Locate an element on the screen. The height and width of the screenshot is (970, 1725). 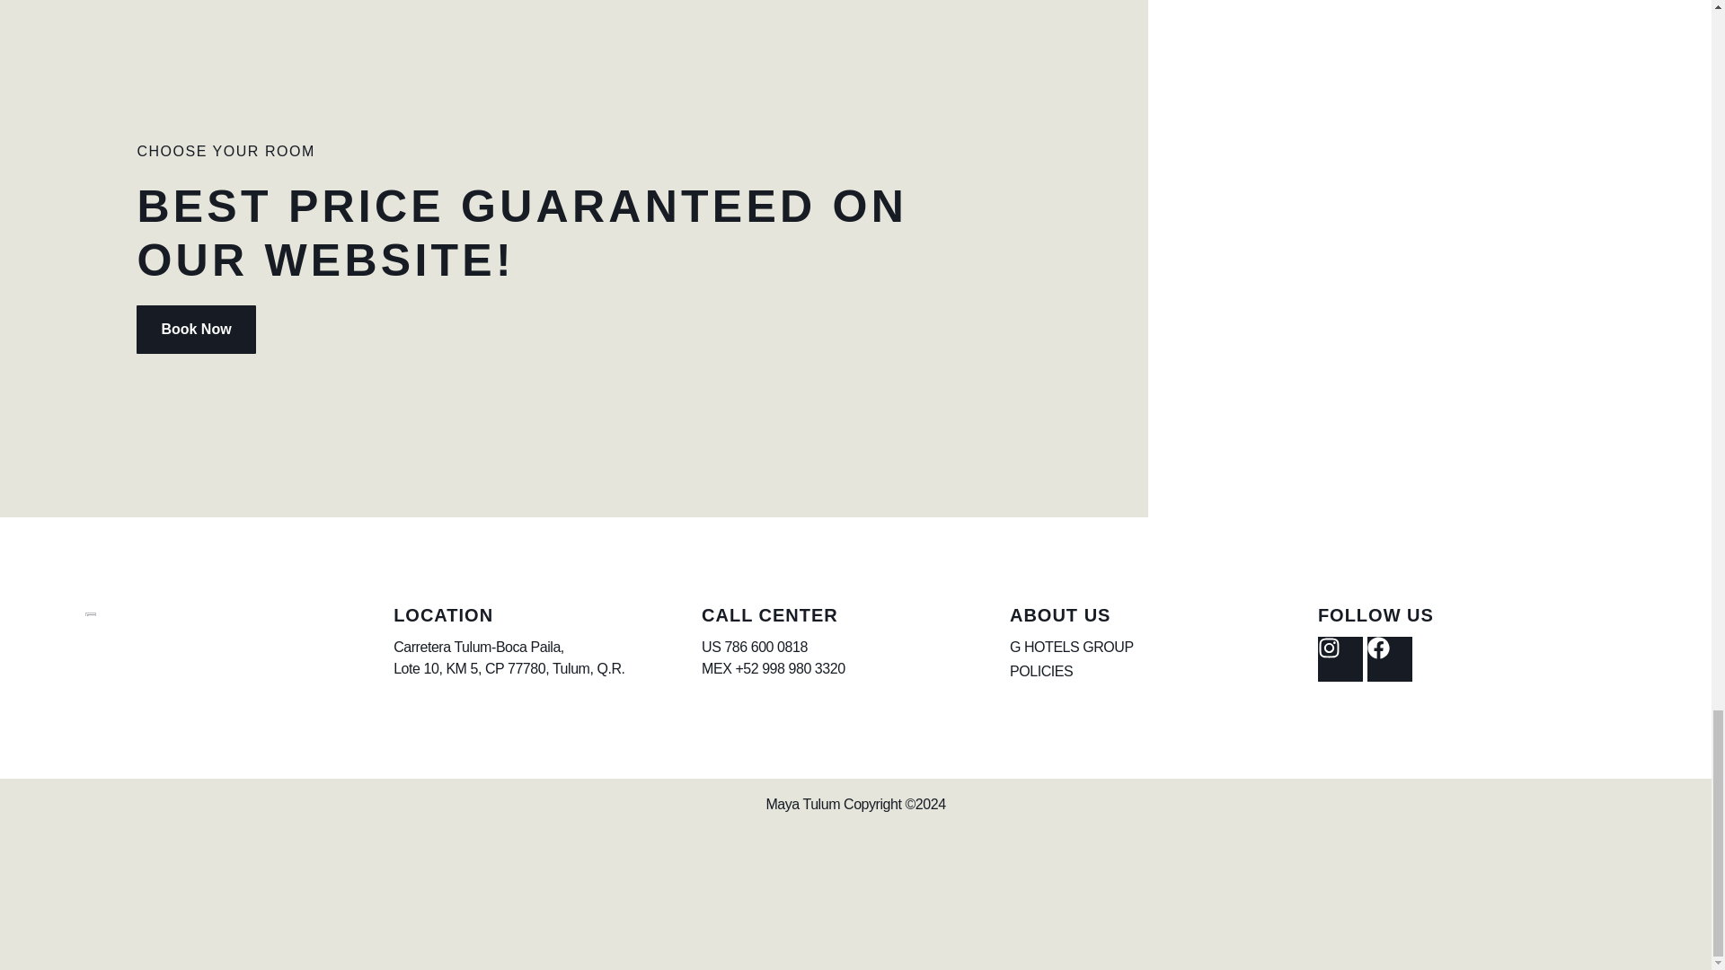
POLICIES is located at coordinates (1163, 672).